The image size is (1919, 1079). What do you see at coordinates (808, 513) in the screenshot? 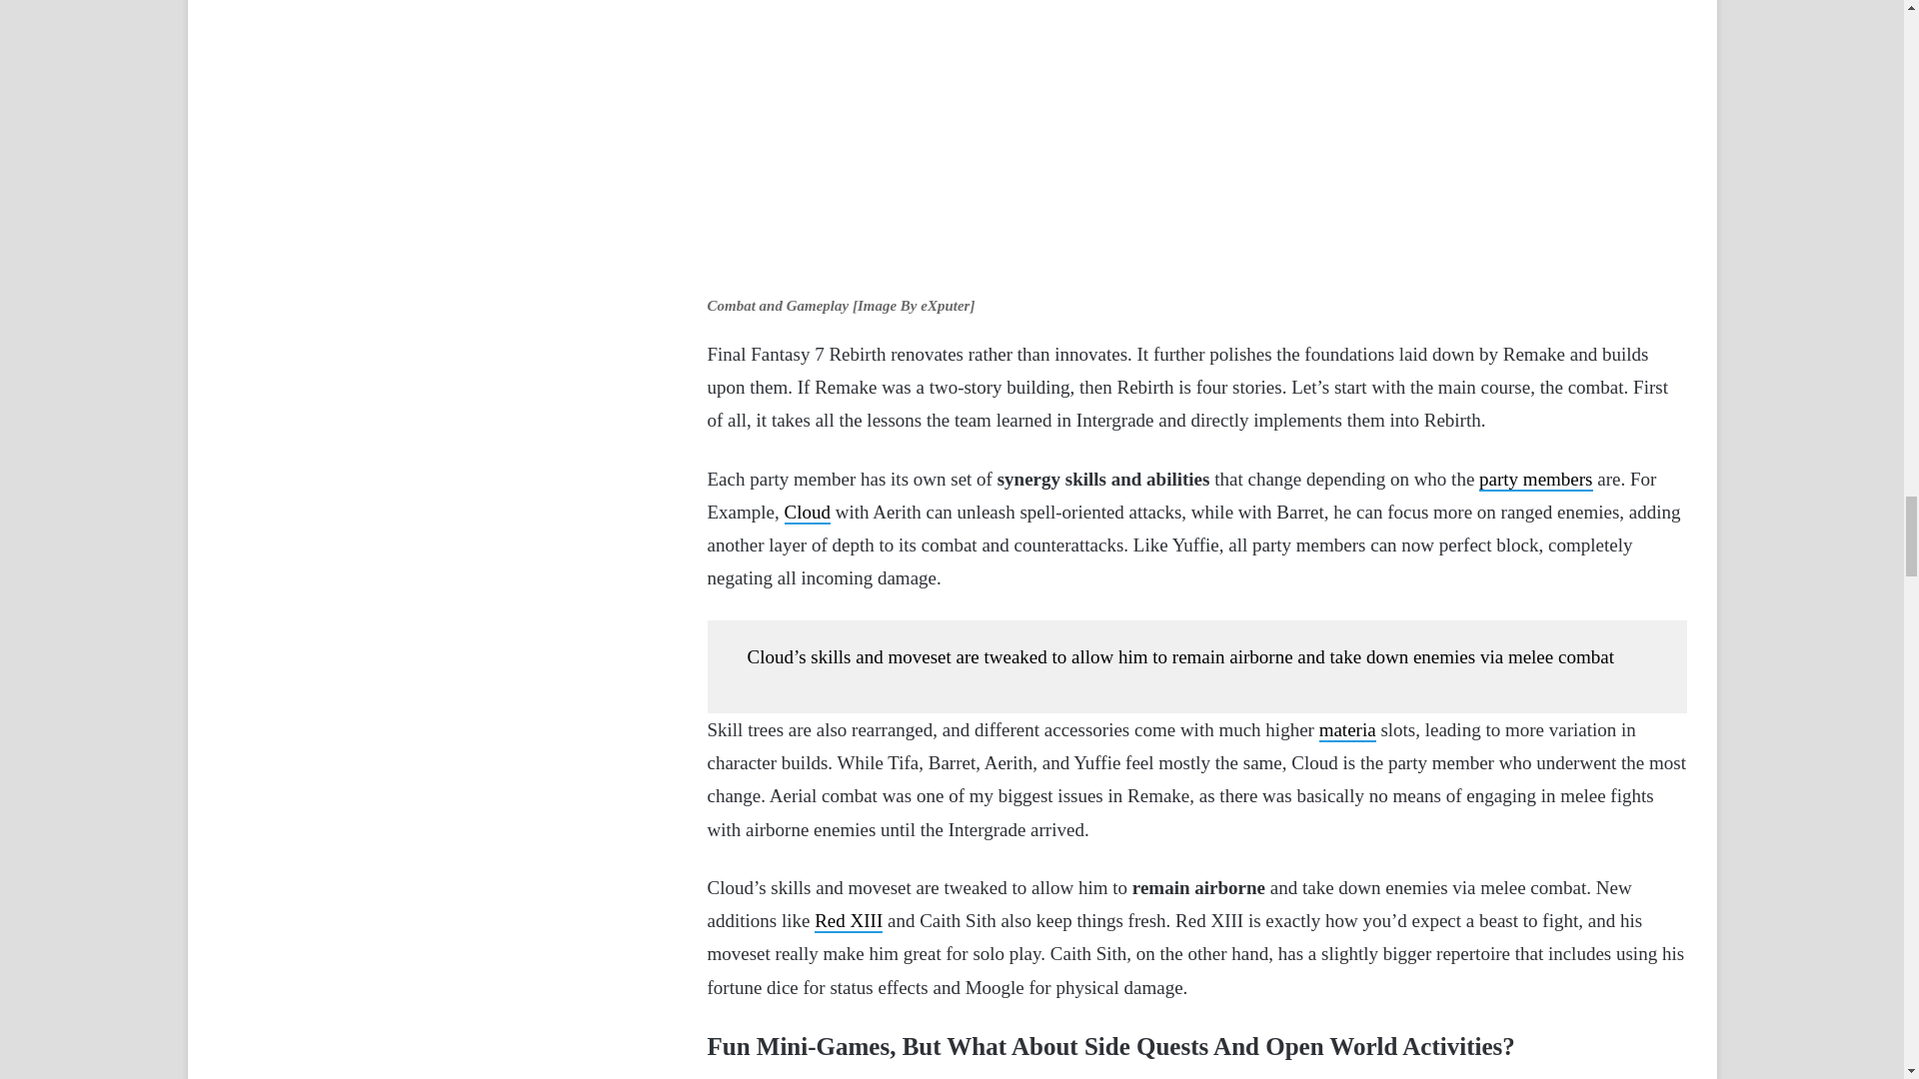
I see `Cloud` at bounding box center [808, 513].